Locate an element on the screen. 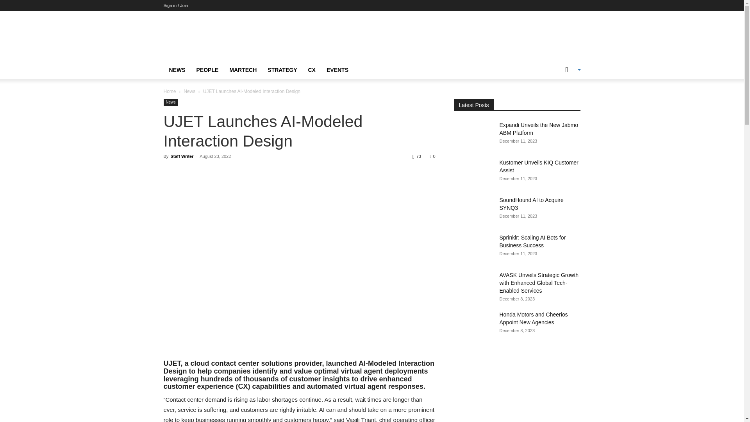 The height and width of the screenshot is (422, 750). View all posts in News is located at coordinates (189, 91).